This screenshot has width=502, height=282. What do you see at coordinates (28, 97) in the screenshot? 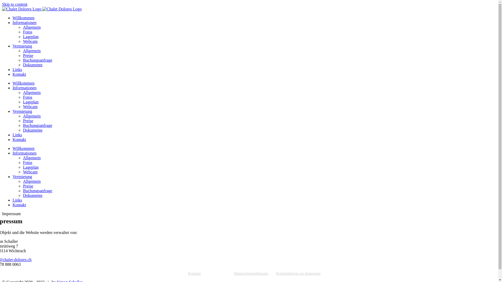
I see `Fotos` at bounding box center [28, 97].